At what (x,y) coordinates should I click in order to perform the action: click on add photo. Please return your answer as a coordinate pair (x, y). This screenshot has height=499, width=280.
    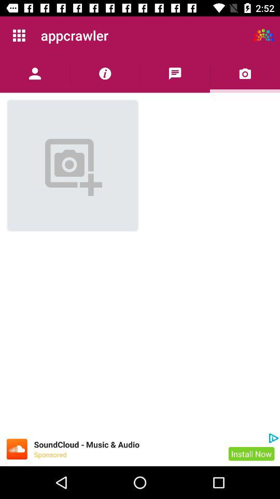
    Looking at the image, I should click on (245, 74).